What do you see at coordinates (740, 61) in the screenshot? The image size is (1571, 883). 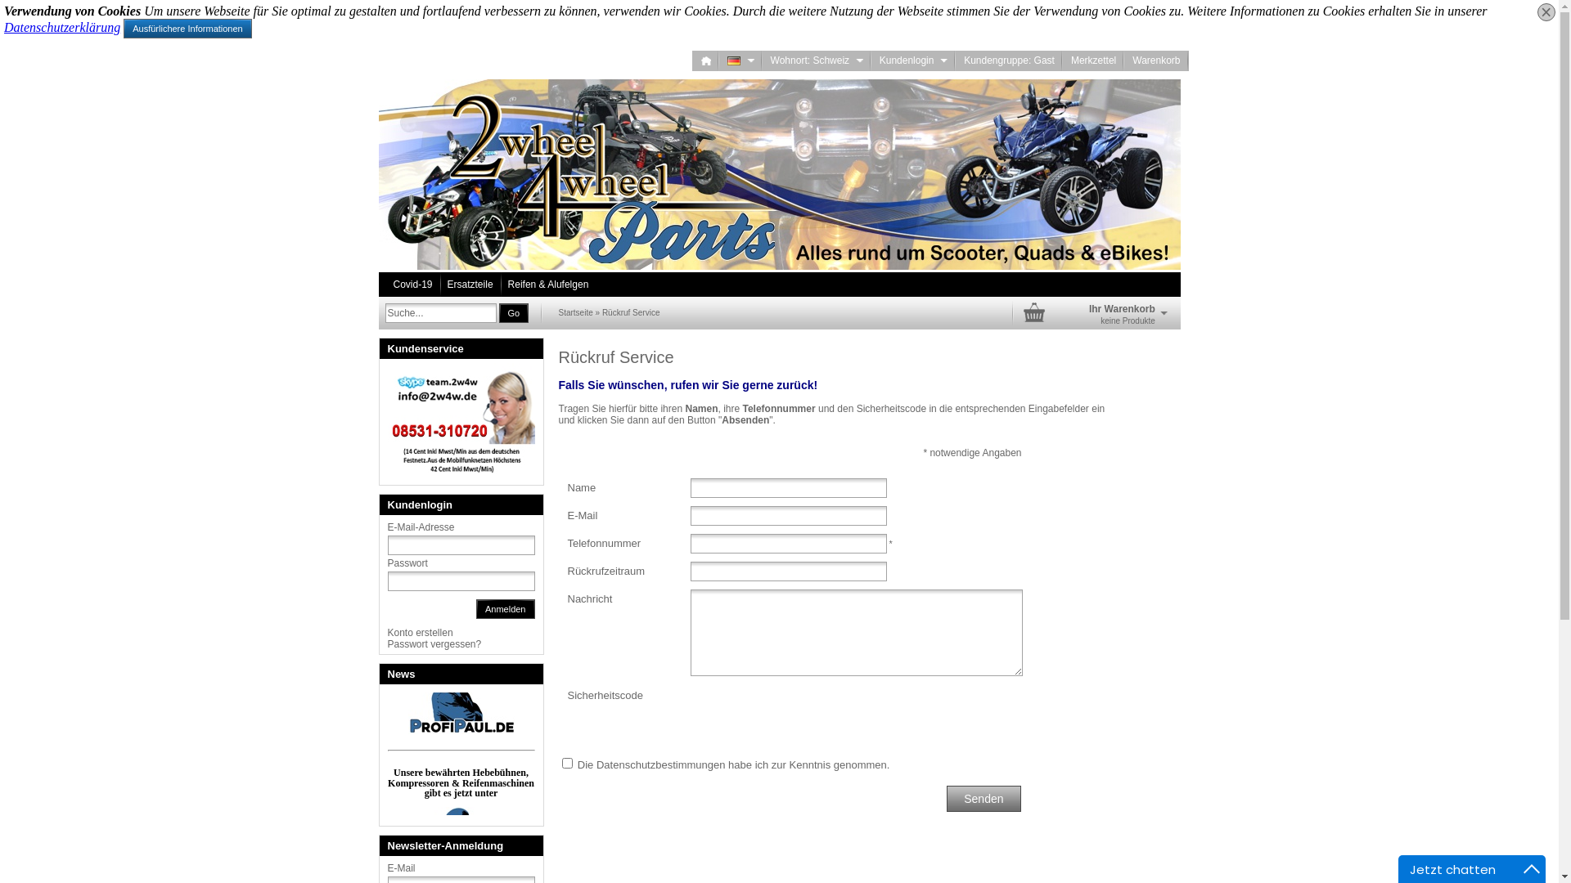 I see `     ` at bounding box center [740, 61].